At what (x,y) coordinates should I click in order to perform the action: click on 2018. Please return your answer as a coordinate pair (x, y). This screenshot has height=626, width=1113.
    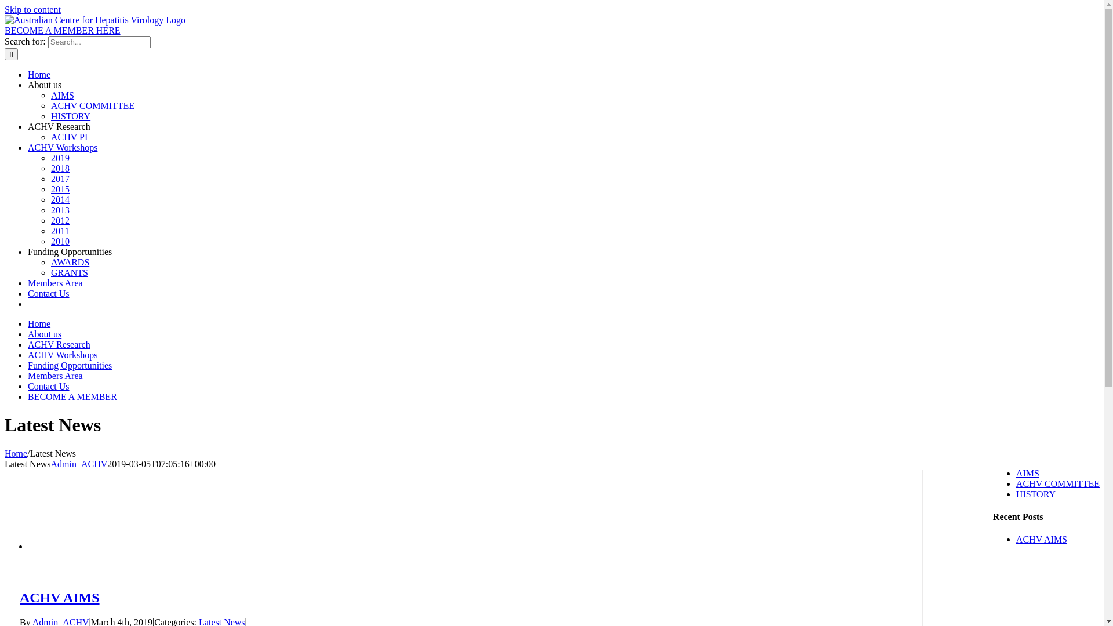
    Looking at the image, I should click on (60, 168).